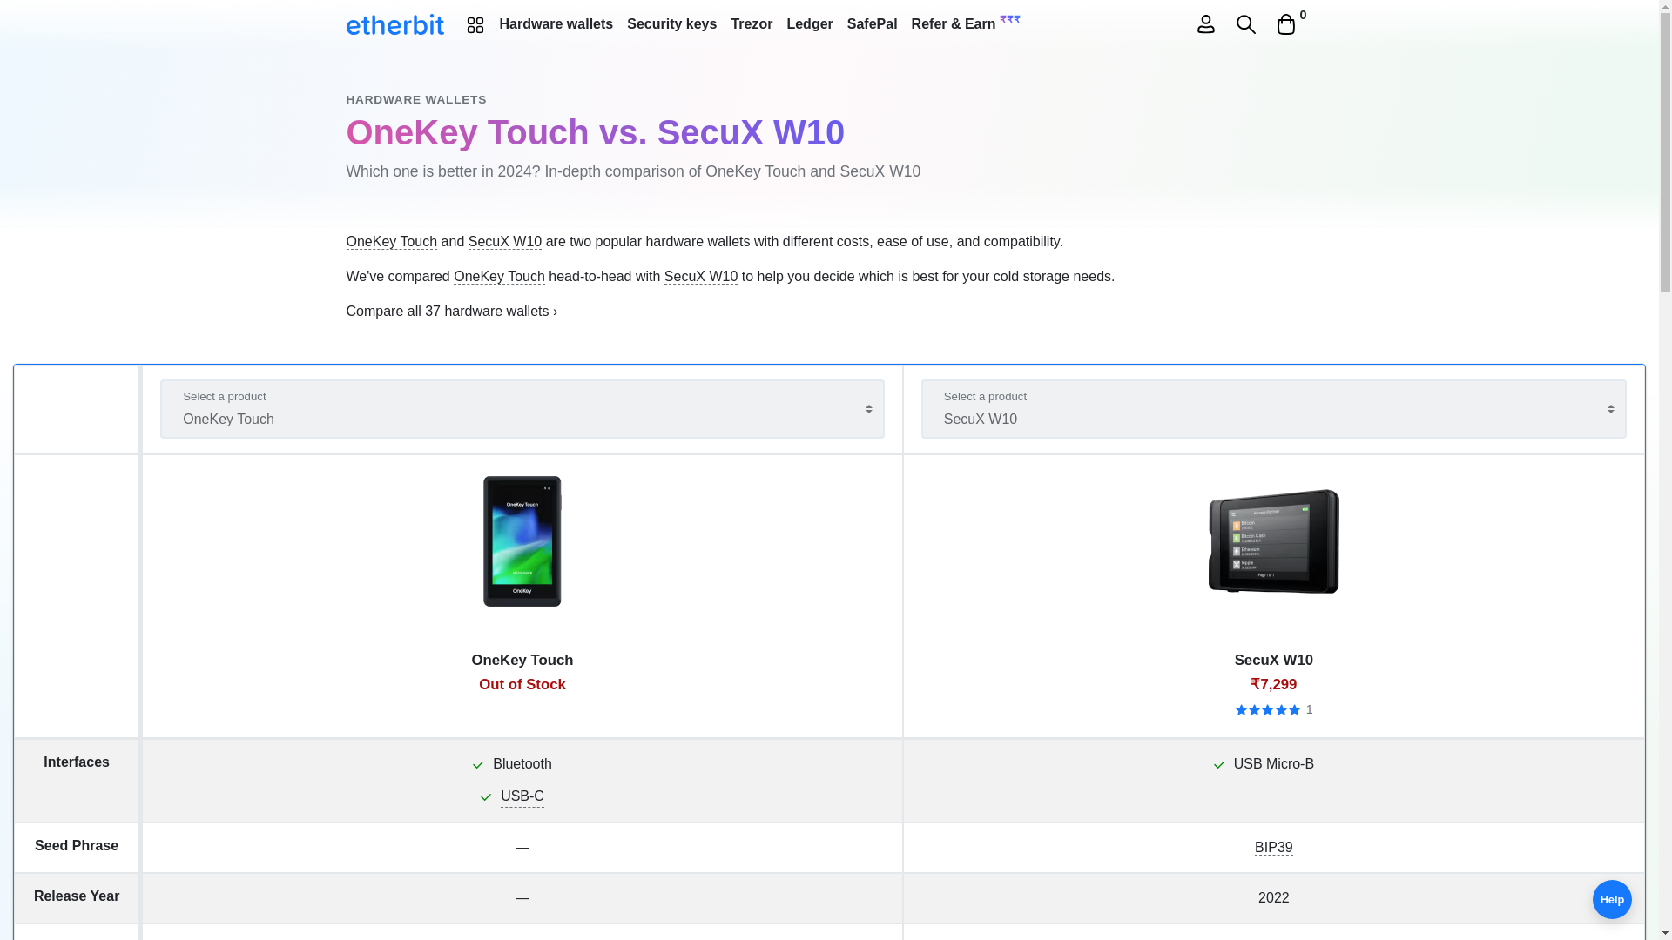 The image size is (1672, 940). Describe the element at coordinates (1273, 764) in the screenshot. I see `USB Micro-B` at that location.